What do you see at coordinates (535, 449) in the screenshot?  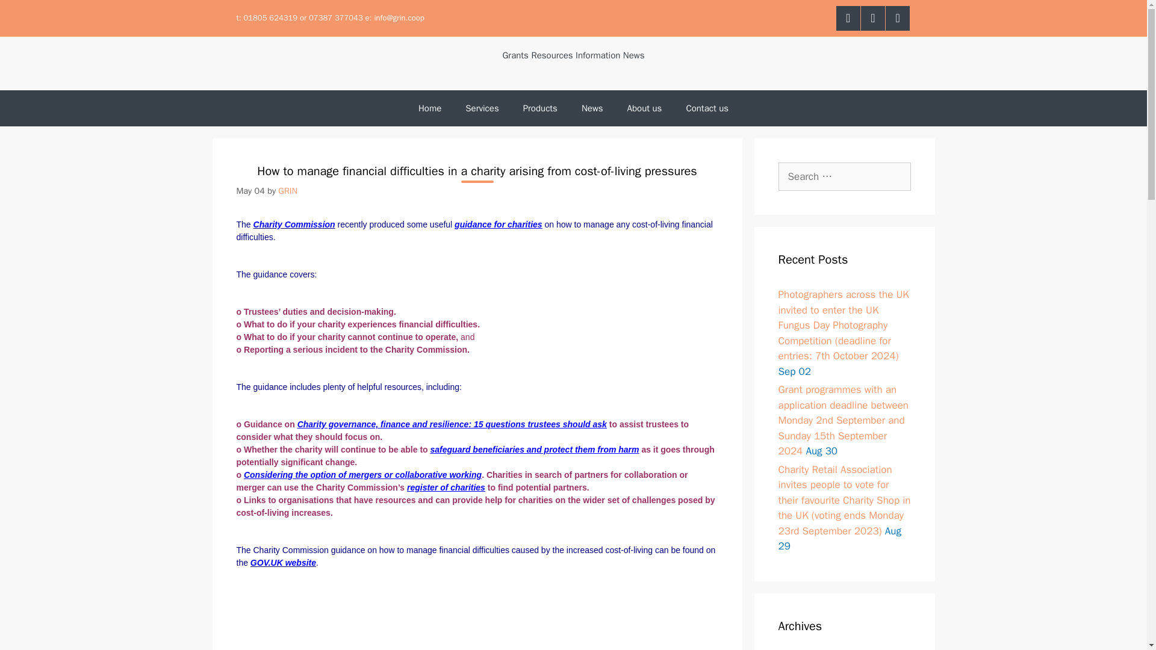 I see `safeguard beneficiaries and protect them from harm` at bounding box center [535, 449].